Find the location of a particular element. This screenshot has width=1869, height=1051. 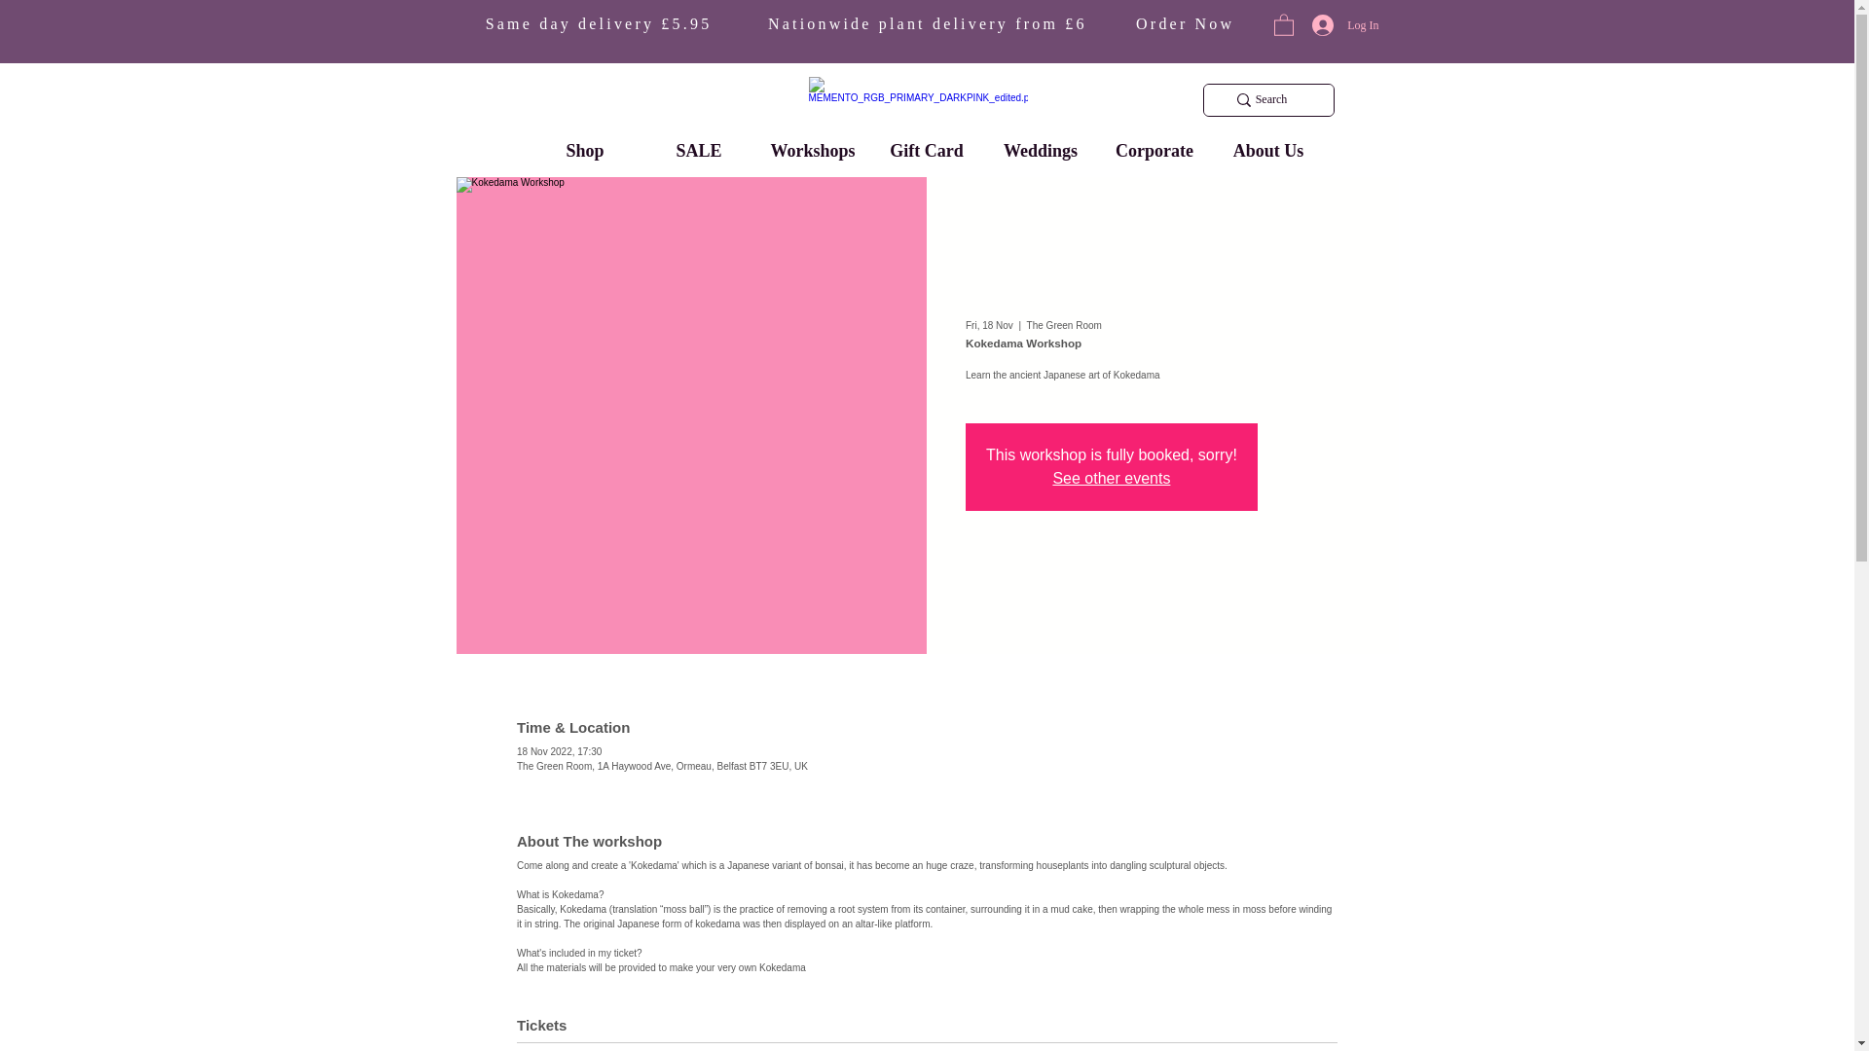

See other events is located at coordinates (1110, 478).